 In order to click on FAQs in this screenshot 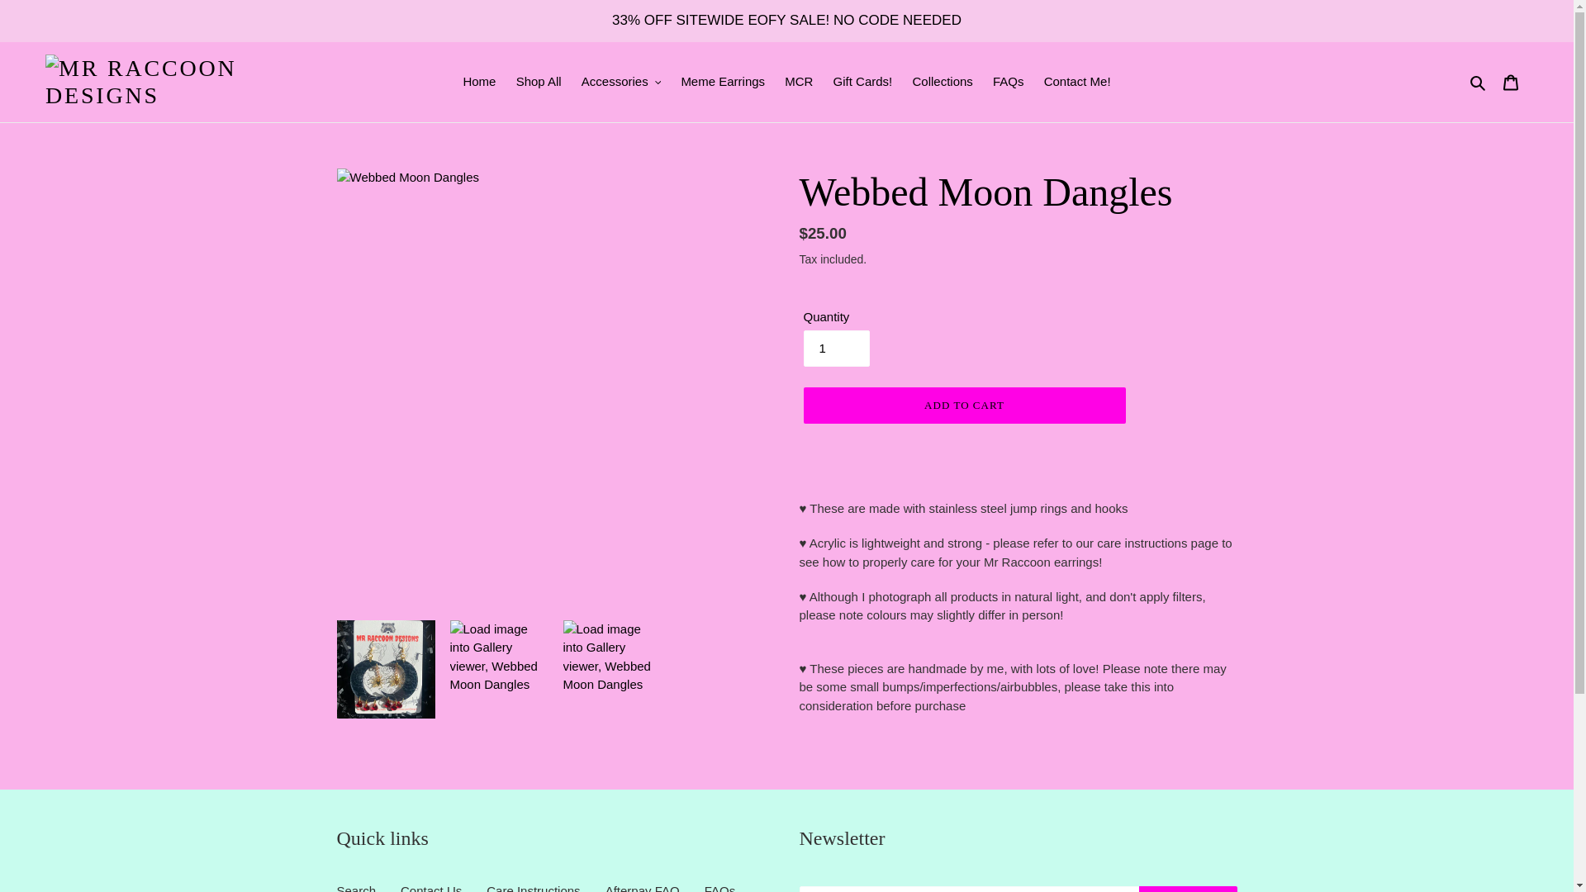, I will do `click(1008, 83)`.